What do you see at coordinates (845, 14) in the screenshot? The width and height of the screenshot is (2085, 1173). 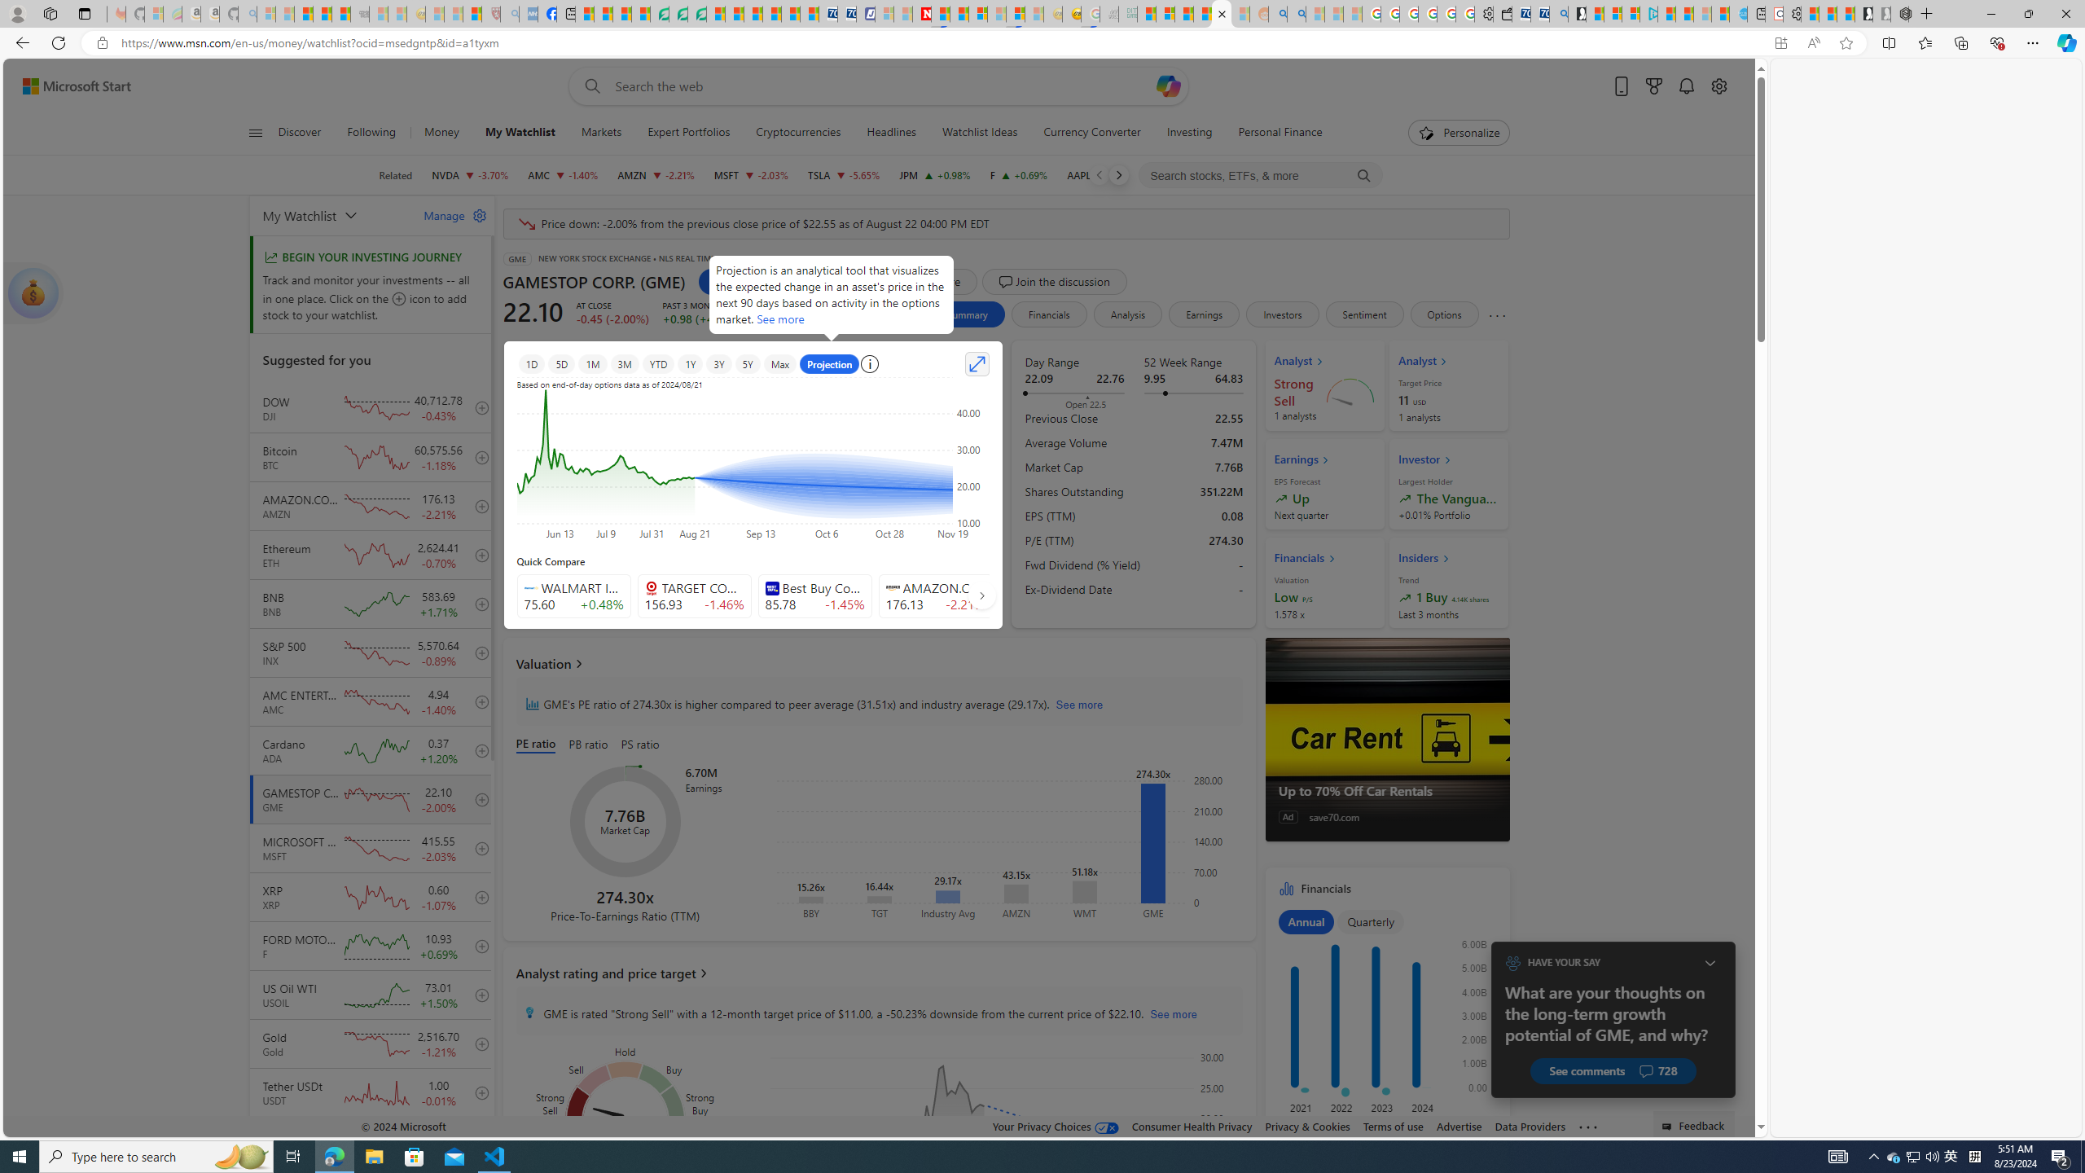 I see `Cheap Hotels - Save70.com` at bounding box center [845, 14].